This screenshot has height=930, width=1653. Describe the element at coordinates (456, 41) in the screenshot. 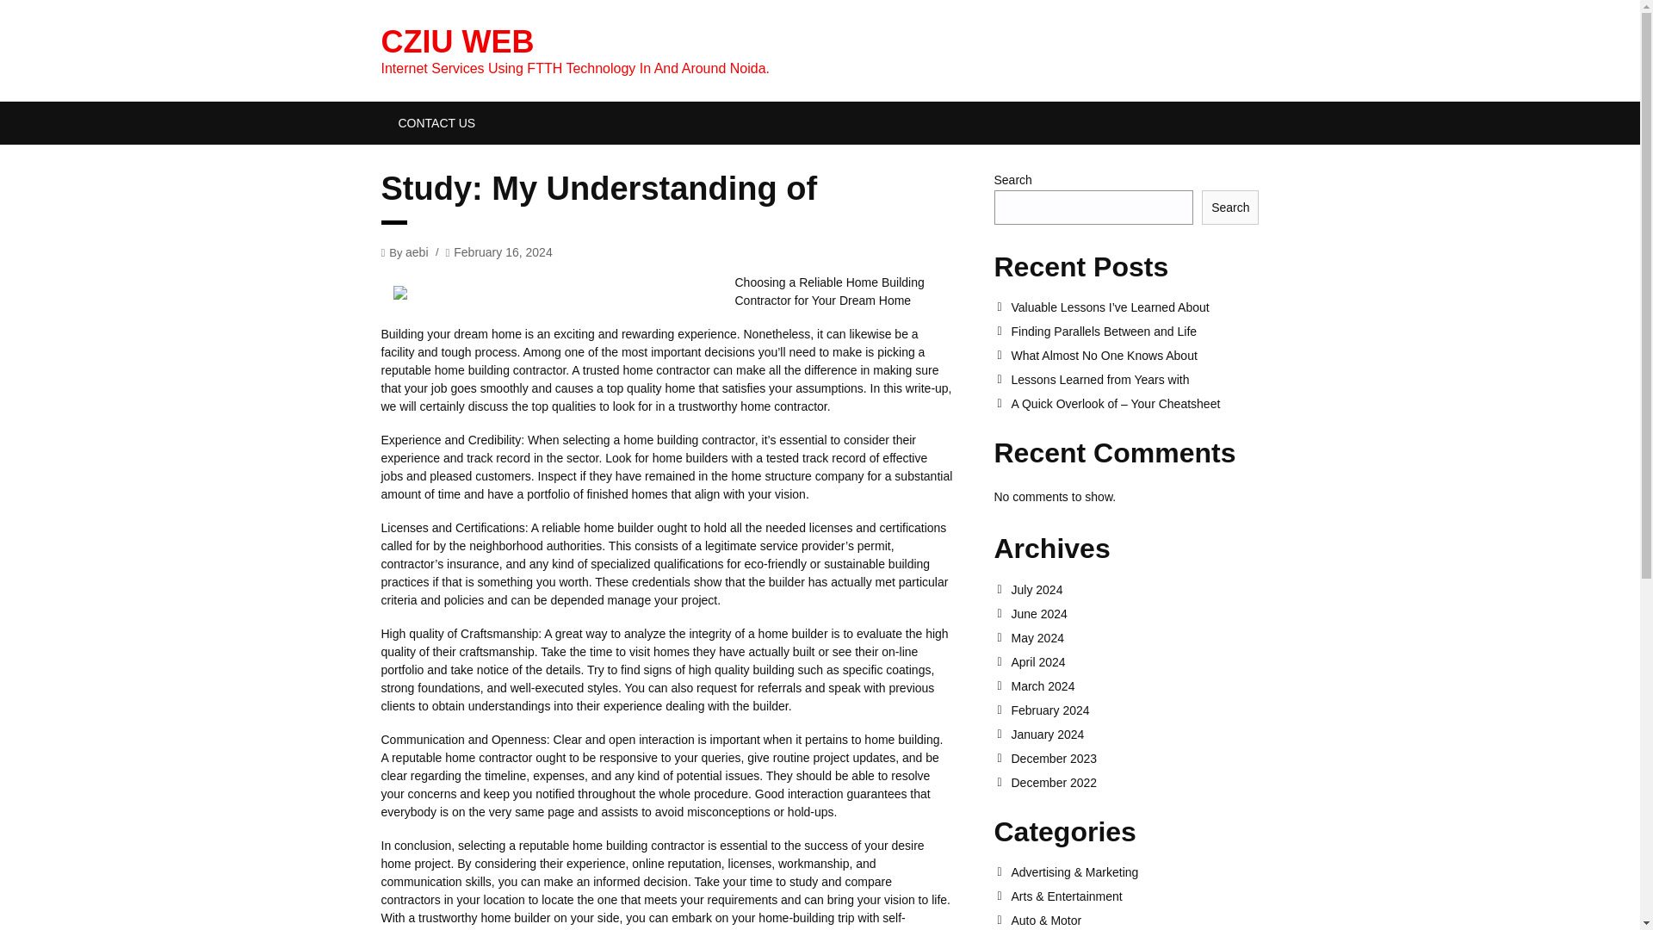

I see `CZIU WEB` at that location.